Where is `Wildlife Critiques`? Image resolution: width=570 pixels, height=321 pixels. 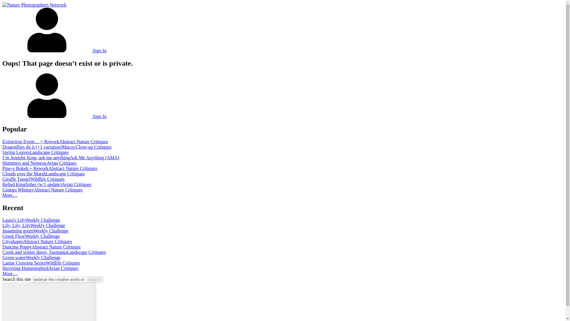
Wildlife Critiques is located at coordinates (47, 179).